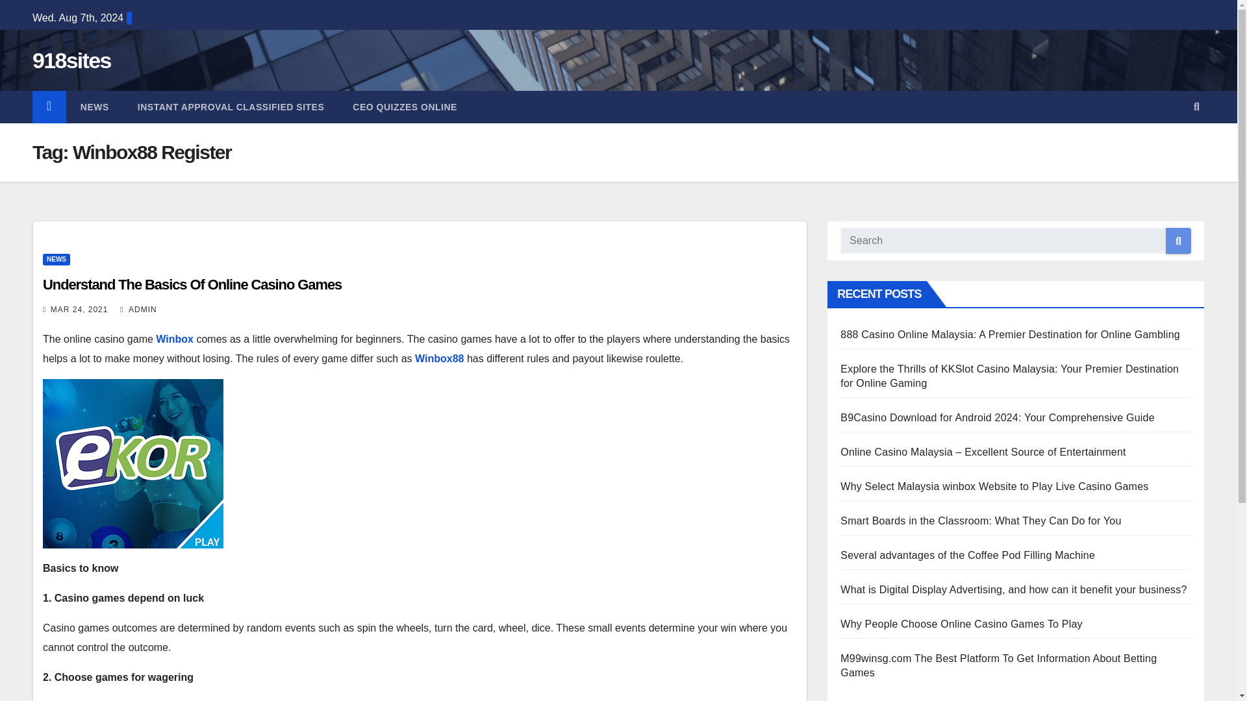 The width and height of the screenshot is (1247, 701). I want to click on CEO Quizzes Online, so click(404, 107).